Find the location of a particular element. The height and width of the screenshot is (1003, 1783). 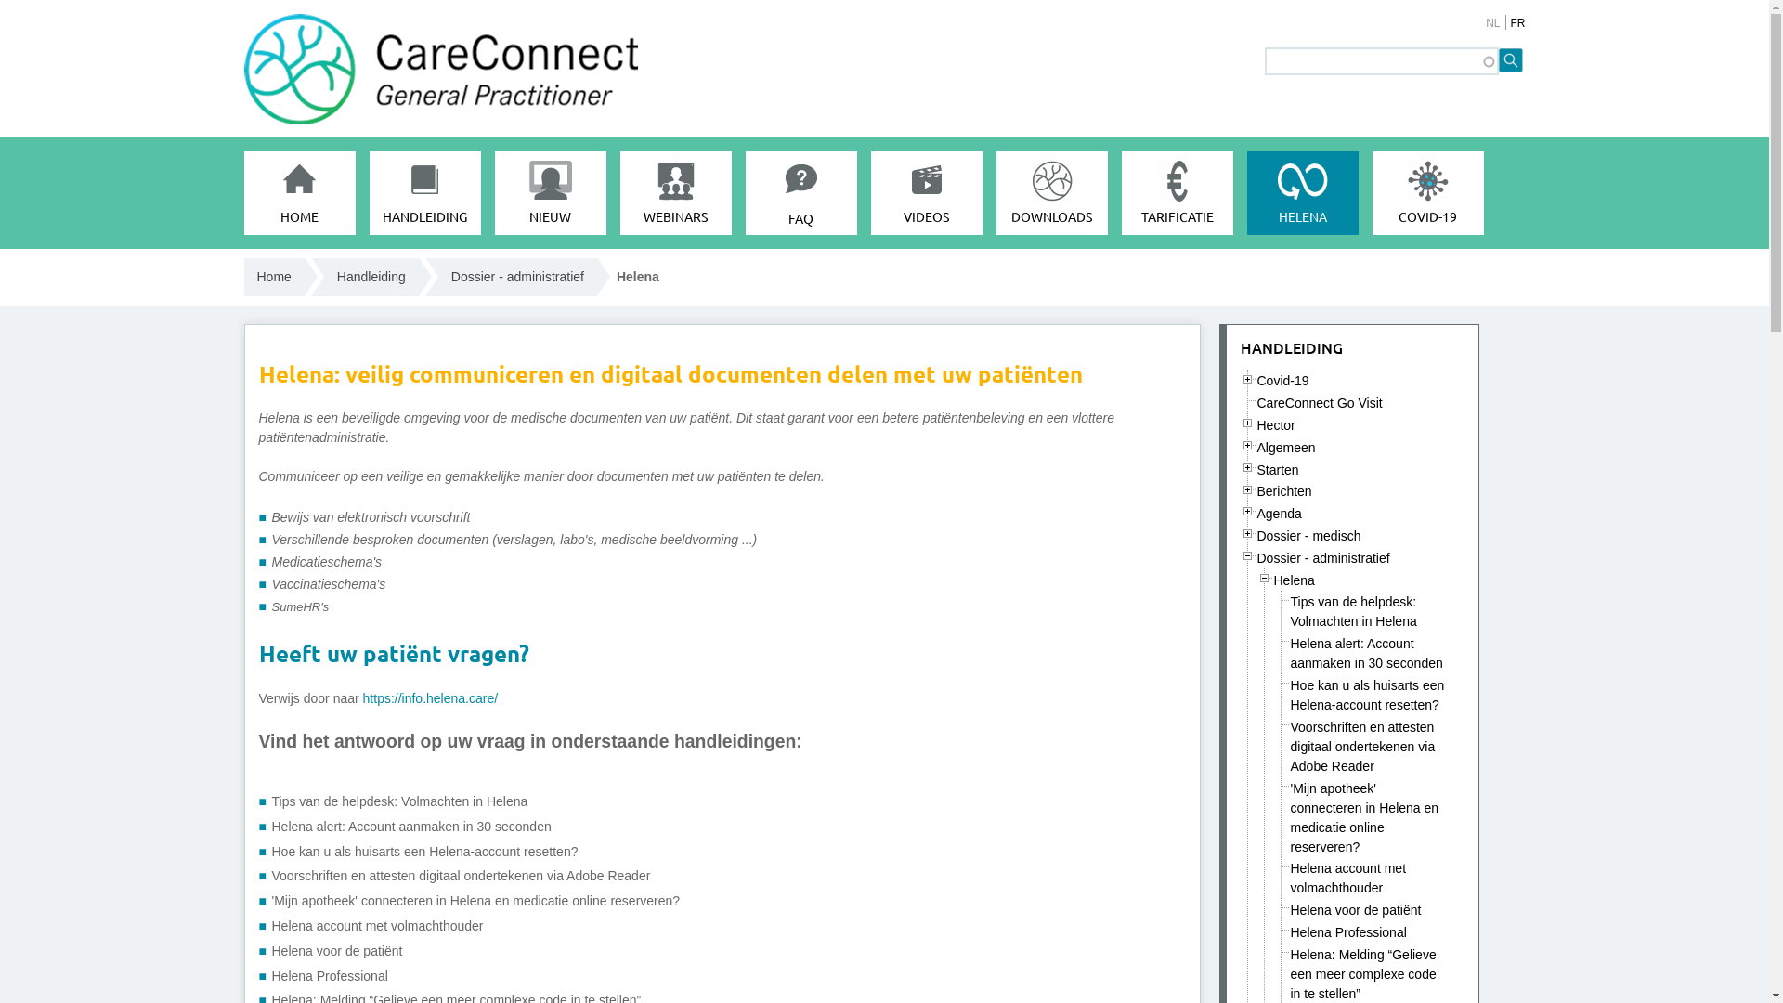

  is located at coordinates (1248, 468).